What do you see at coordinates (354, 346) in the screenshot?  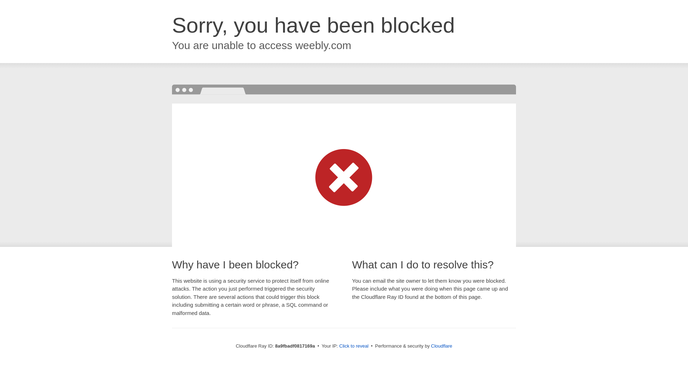 I see `Click to reveal` at bounding box center [354, 346].